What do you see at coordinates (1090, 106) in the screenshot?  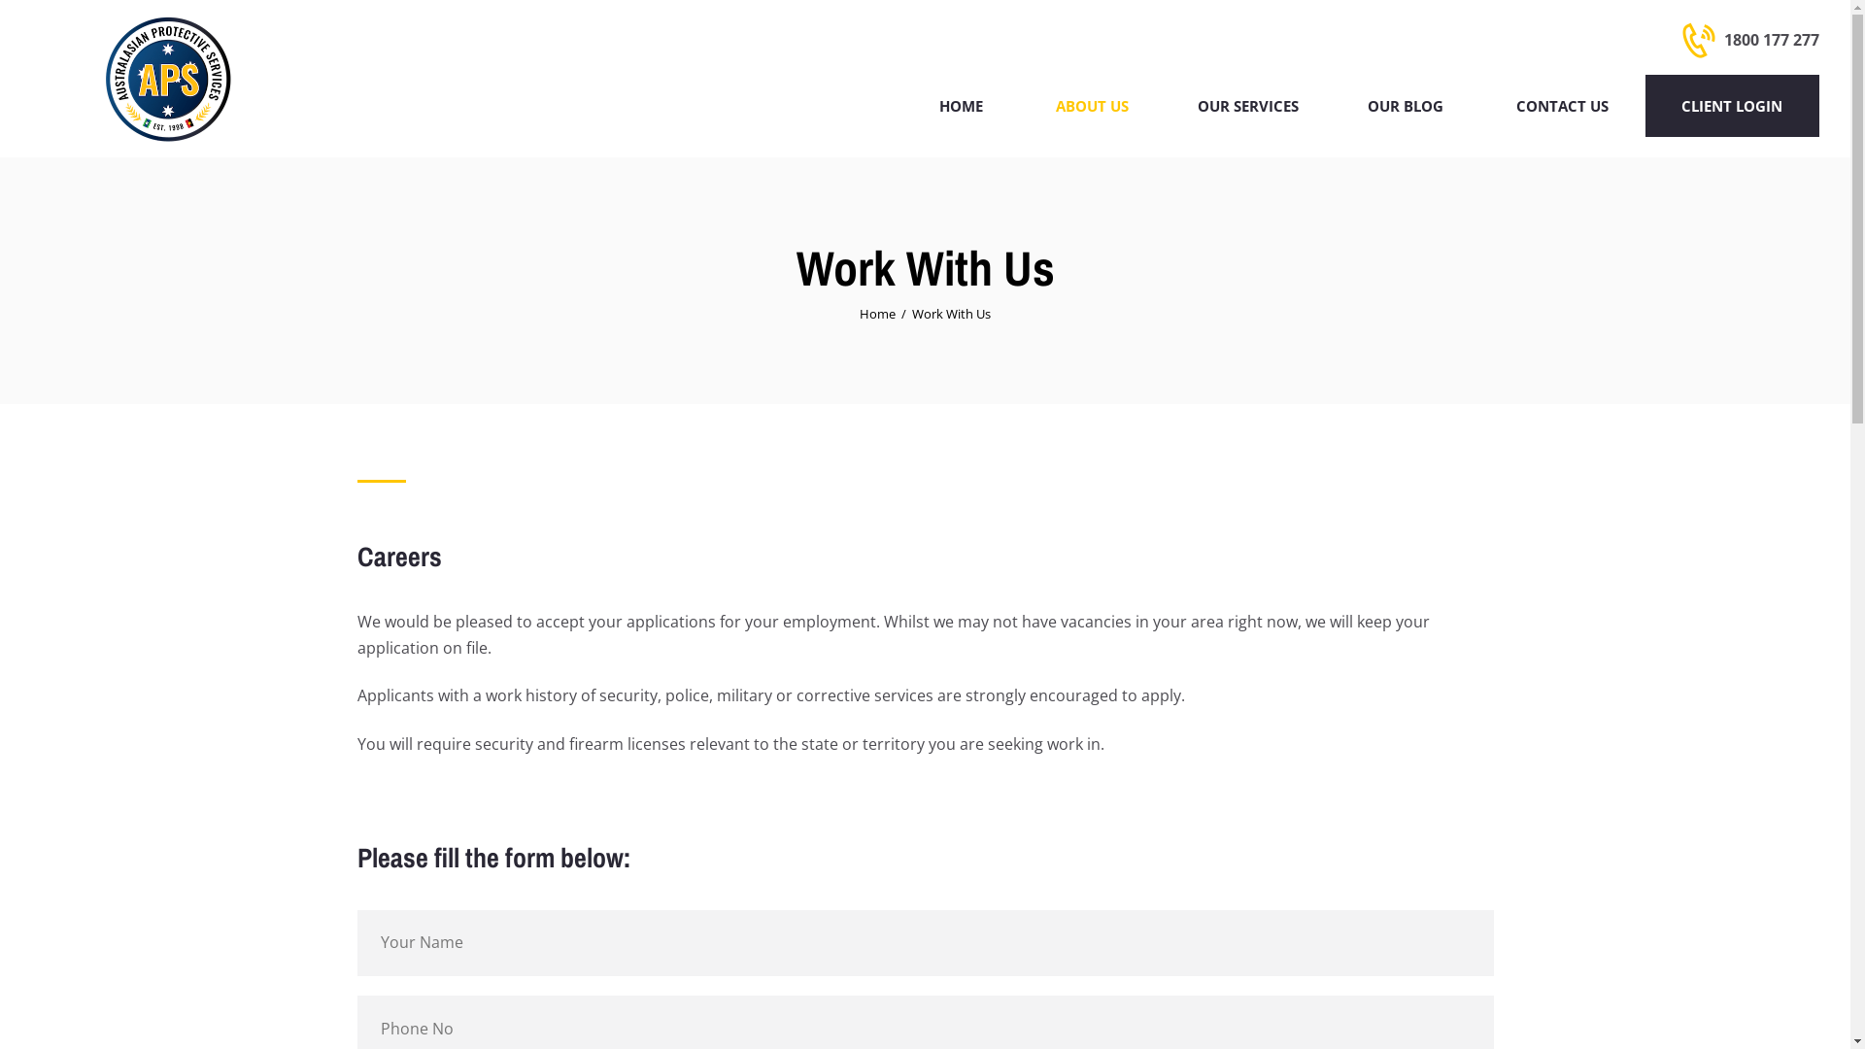 I see `ABOUT US` at bounding box center [1090, 106].